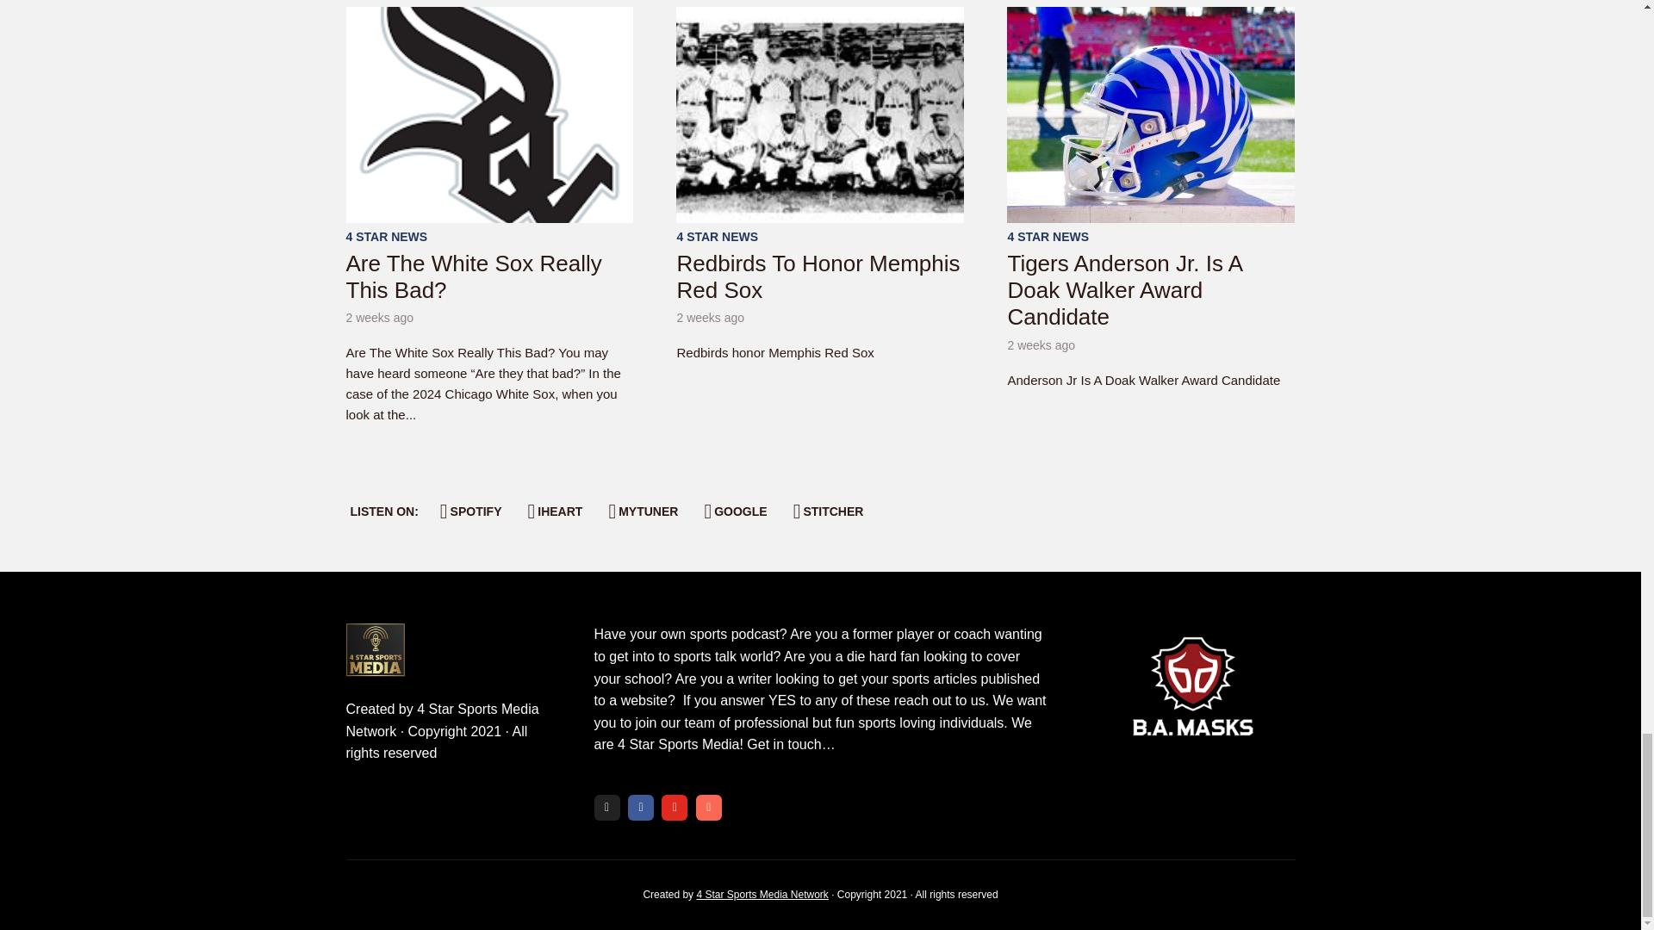 This screenshot has width=1654, height=930. Describe the element at coordinates (708, 808) in the screenshot. I see `Patreon` at that location.